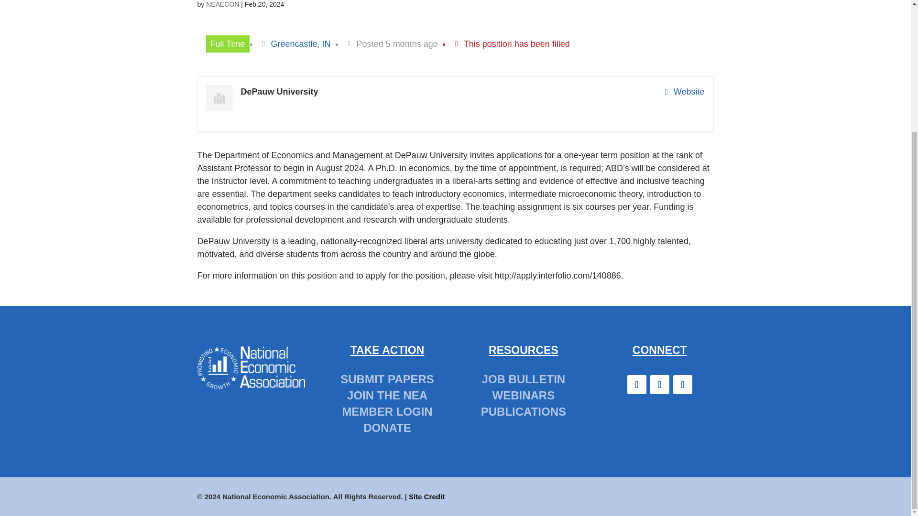 This screenshot has height=516, width=918. I want to click on Posts by NEAECON, so click(222, 4).